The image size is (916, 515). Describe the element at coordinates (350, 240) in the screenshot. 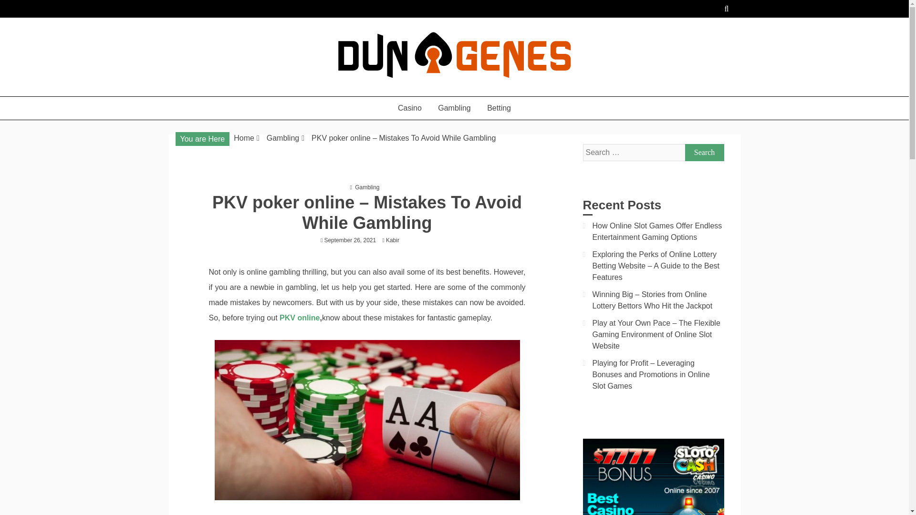

I see `September 26, 2021` at that location.